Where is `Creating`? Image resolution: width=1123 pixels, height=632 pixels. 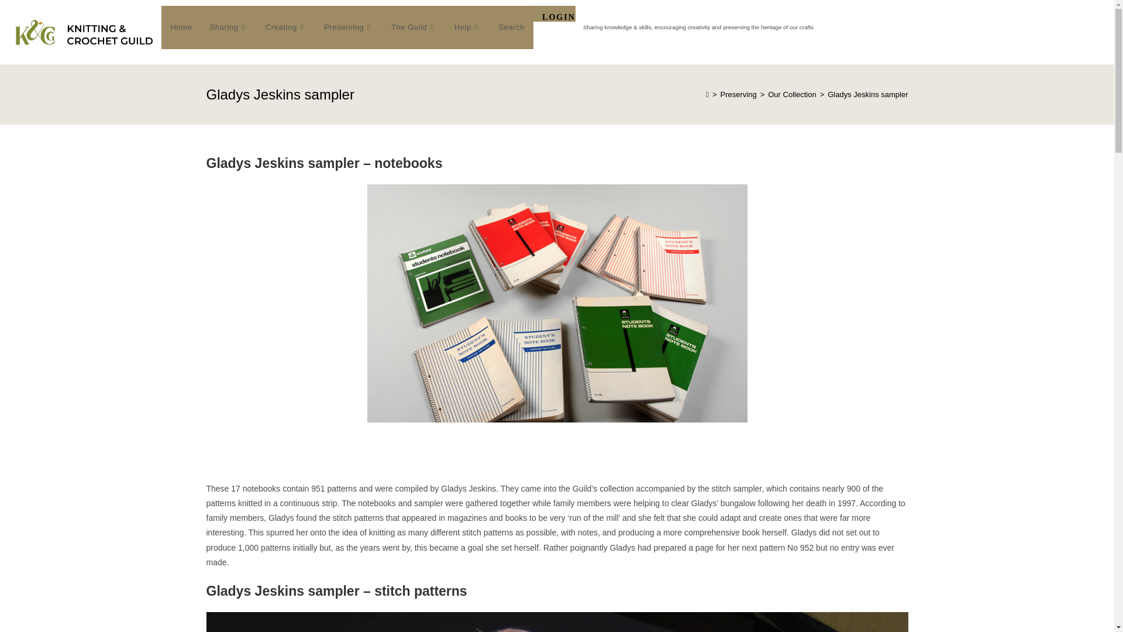
Creating is located at coordinates (286, 27).